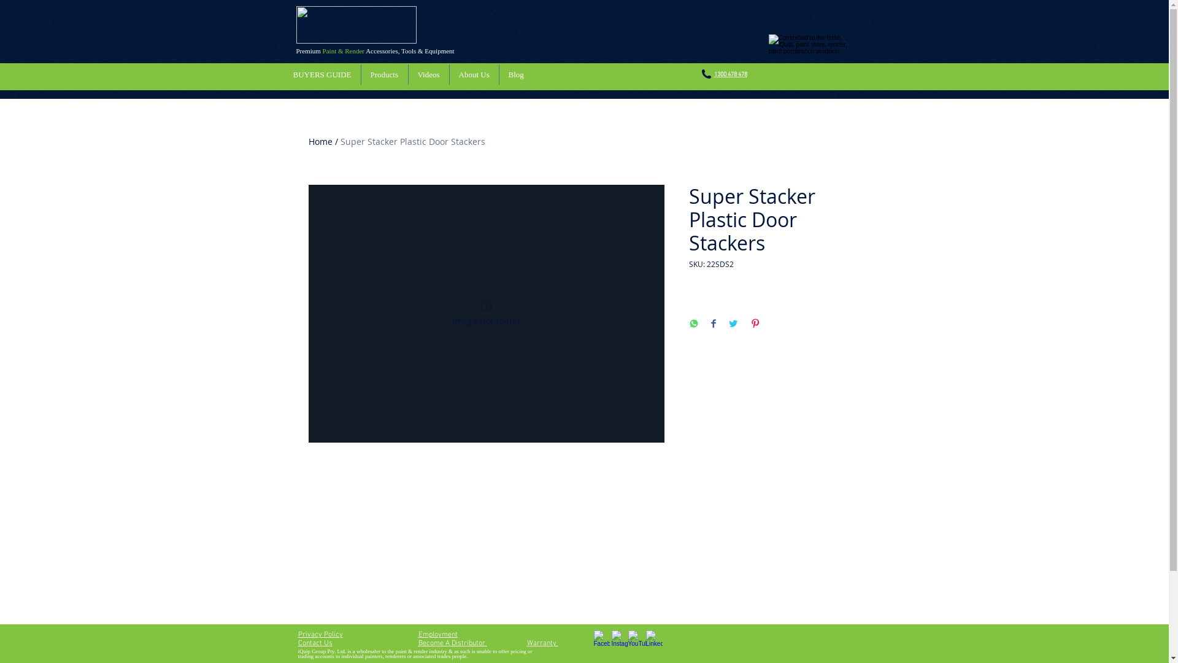 The width and height of the screenshot is (1178, 663). What do you see at coordinates (731, 75) in the screenshot?
I see `1300 478 478` at bounding box center [731, 75].